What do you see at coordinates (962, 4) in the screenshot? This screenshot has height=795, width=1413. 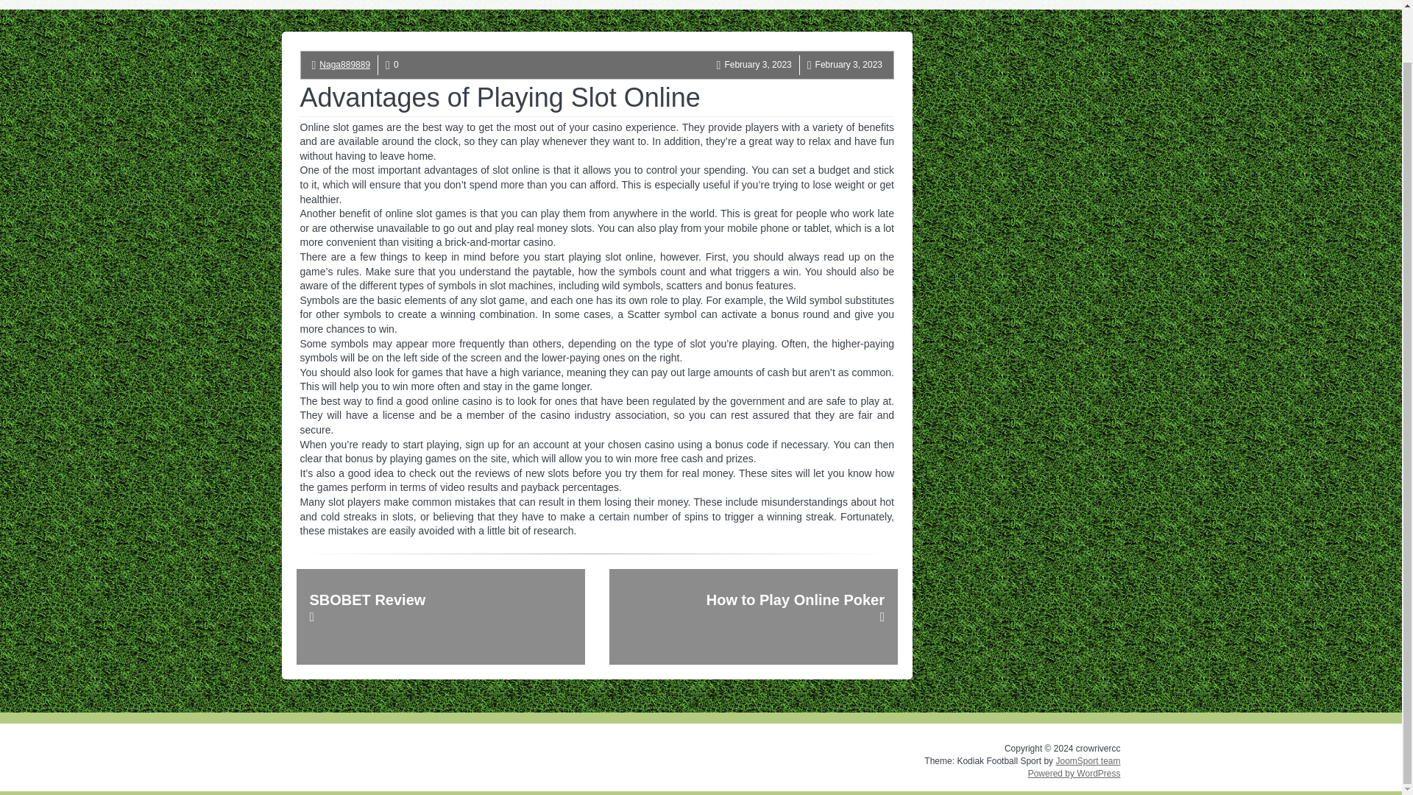 I see `SBOBET88` at bounding box center [962, 4].